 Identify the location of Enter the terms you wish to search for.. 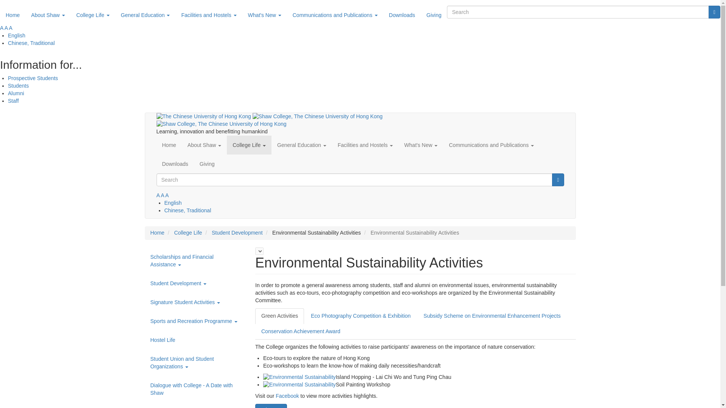
(355, 180).